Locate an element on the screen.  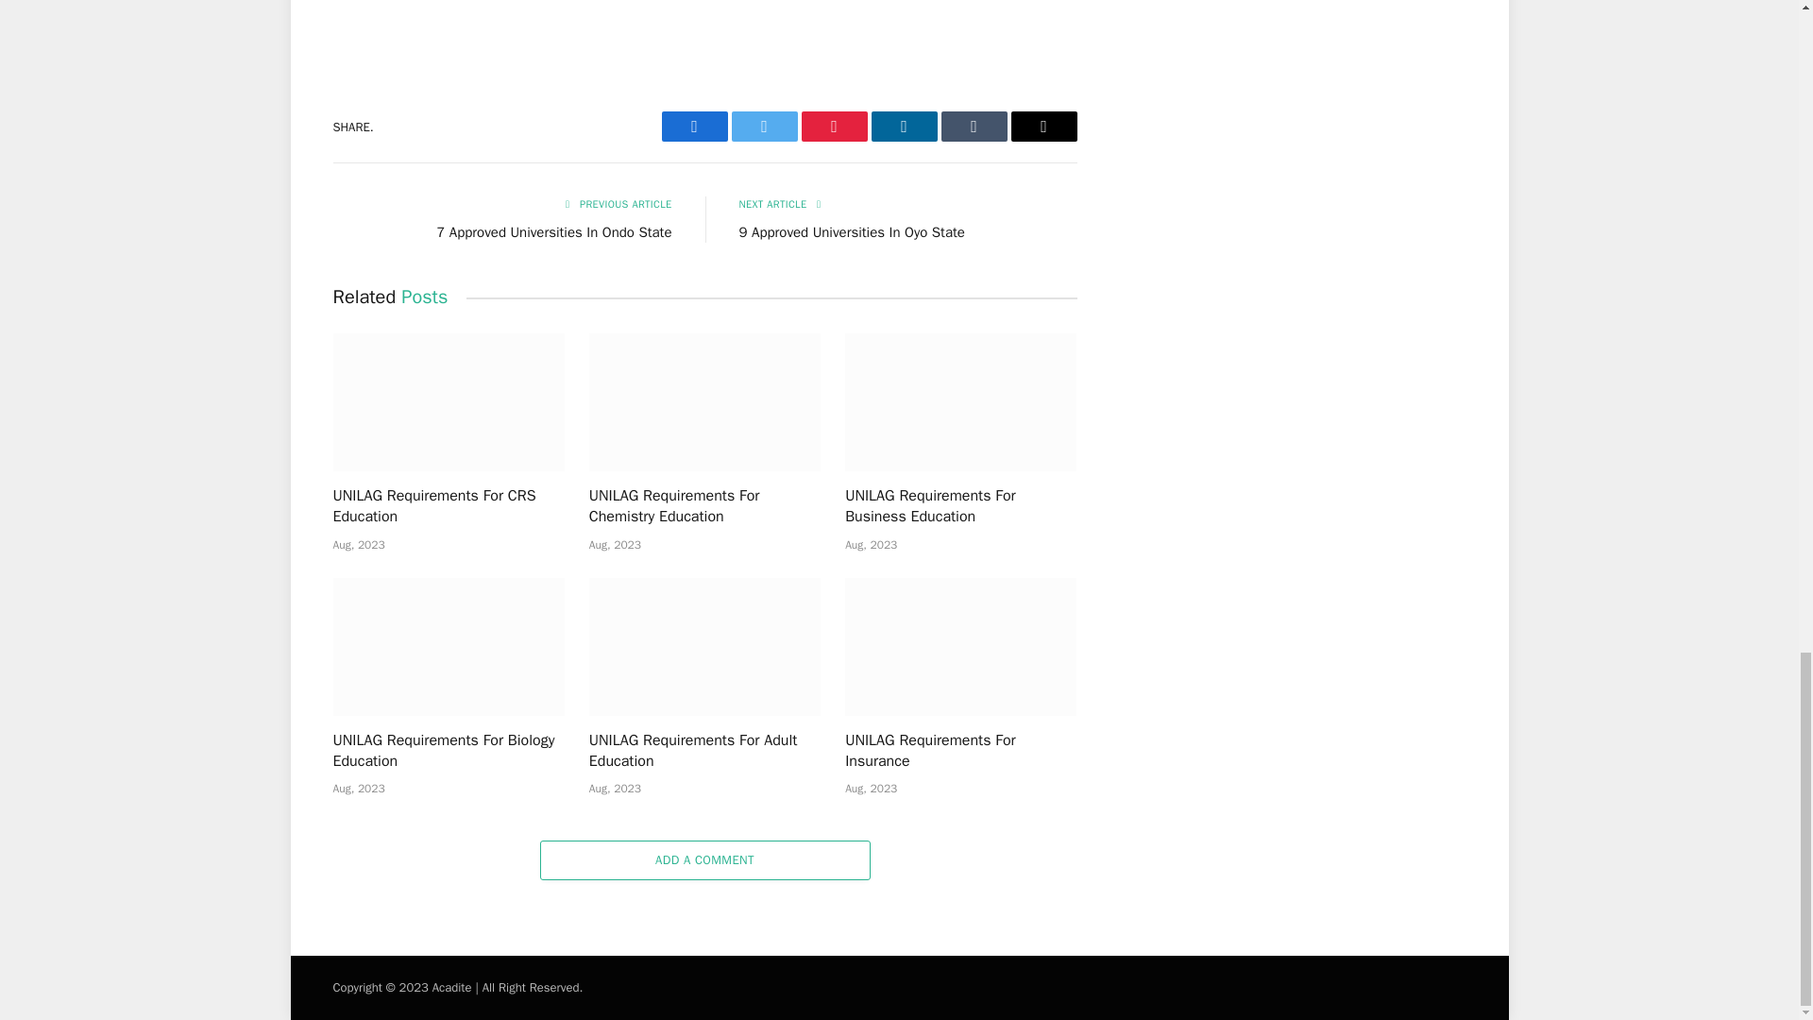
Share on Tumblr is located at coordinates (973, 127).